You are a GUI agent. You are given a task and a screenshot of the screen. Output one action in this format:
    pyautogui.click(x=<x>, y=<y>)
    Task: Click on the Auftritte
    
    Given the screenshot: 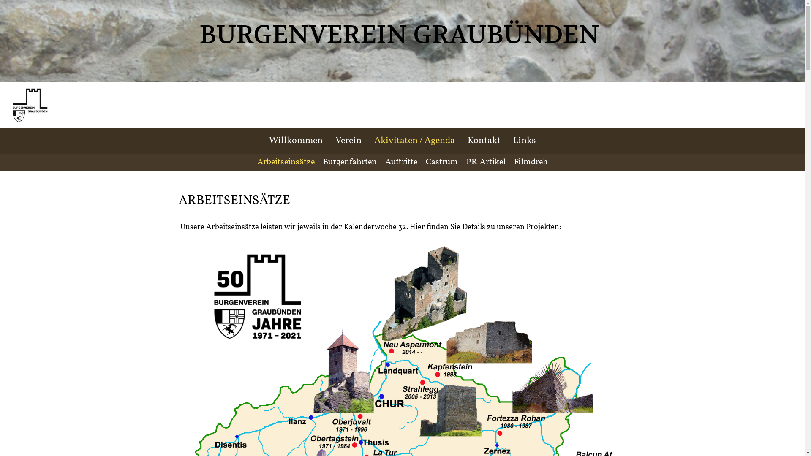 What is the action you would take?
    pyautogui.click(x=401, y=162)
    